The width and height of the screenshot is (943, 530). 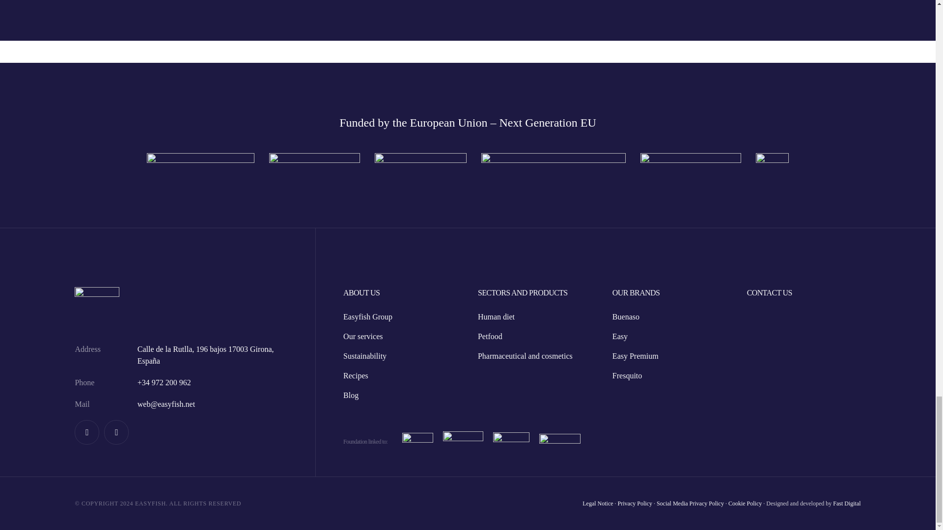 I want to click on logo generalitat catalunya departametn treball, so click(x=200, y=164).